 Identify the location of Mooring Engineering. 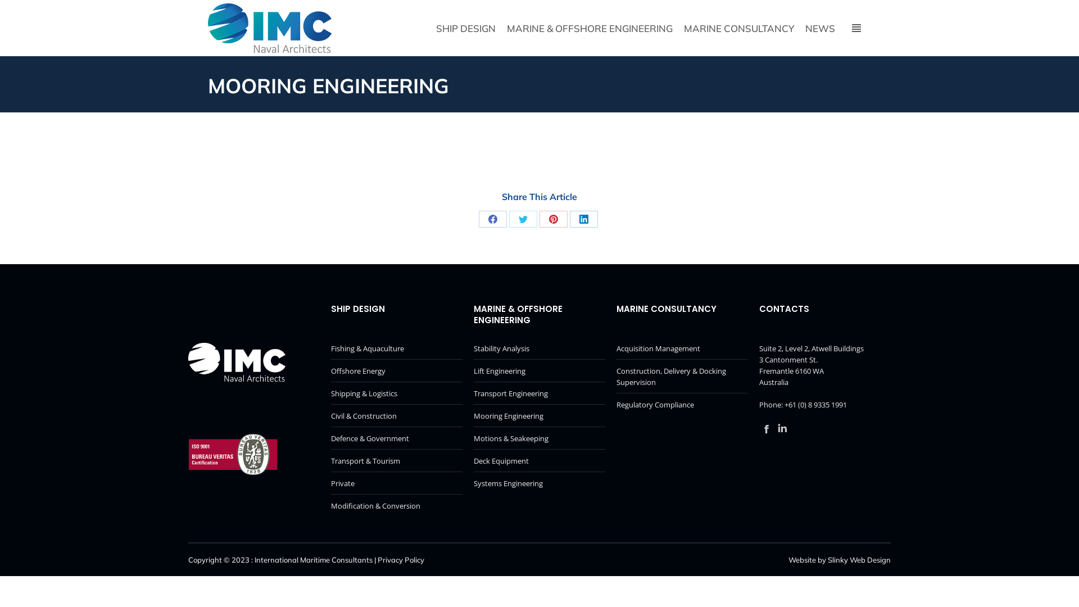
(509, 416).